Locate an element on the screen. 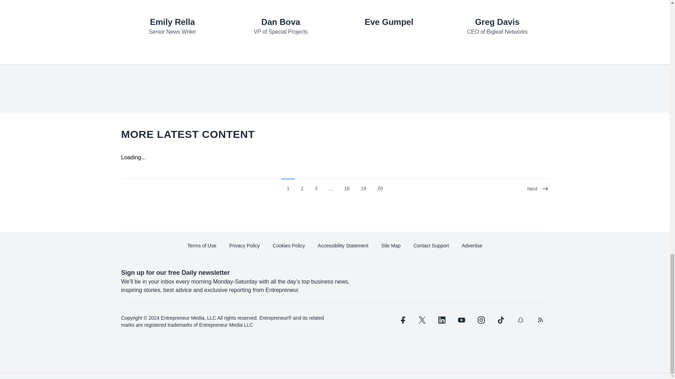 Image resolution: width=675 pixels, height=379 pixels. twitter is located at coordinates (422, 320).